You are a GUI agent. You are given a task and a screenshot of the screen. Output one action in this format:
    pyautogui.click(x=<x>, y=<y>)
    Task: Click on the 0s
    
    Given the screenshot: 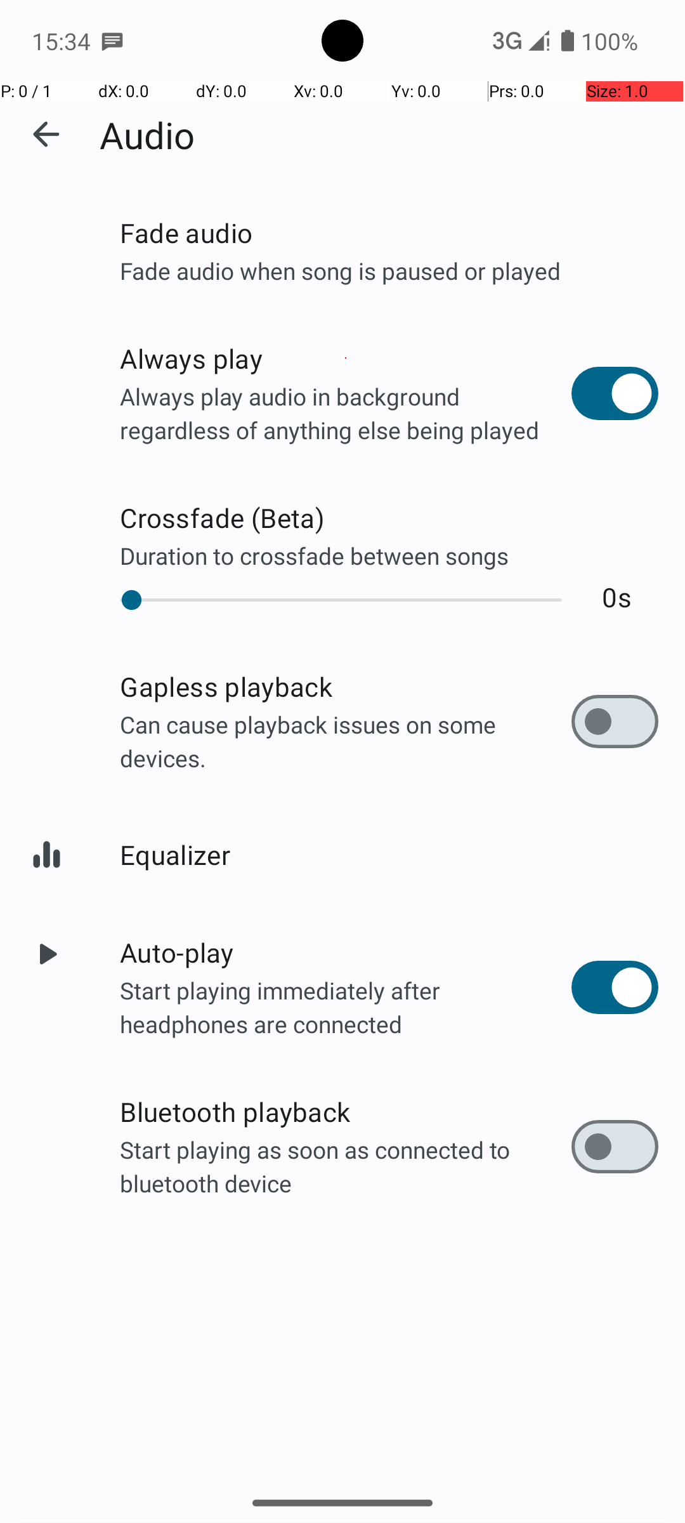 What is the action you would take?
    pyautogui.click(x=616, y=597)
    